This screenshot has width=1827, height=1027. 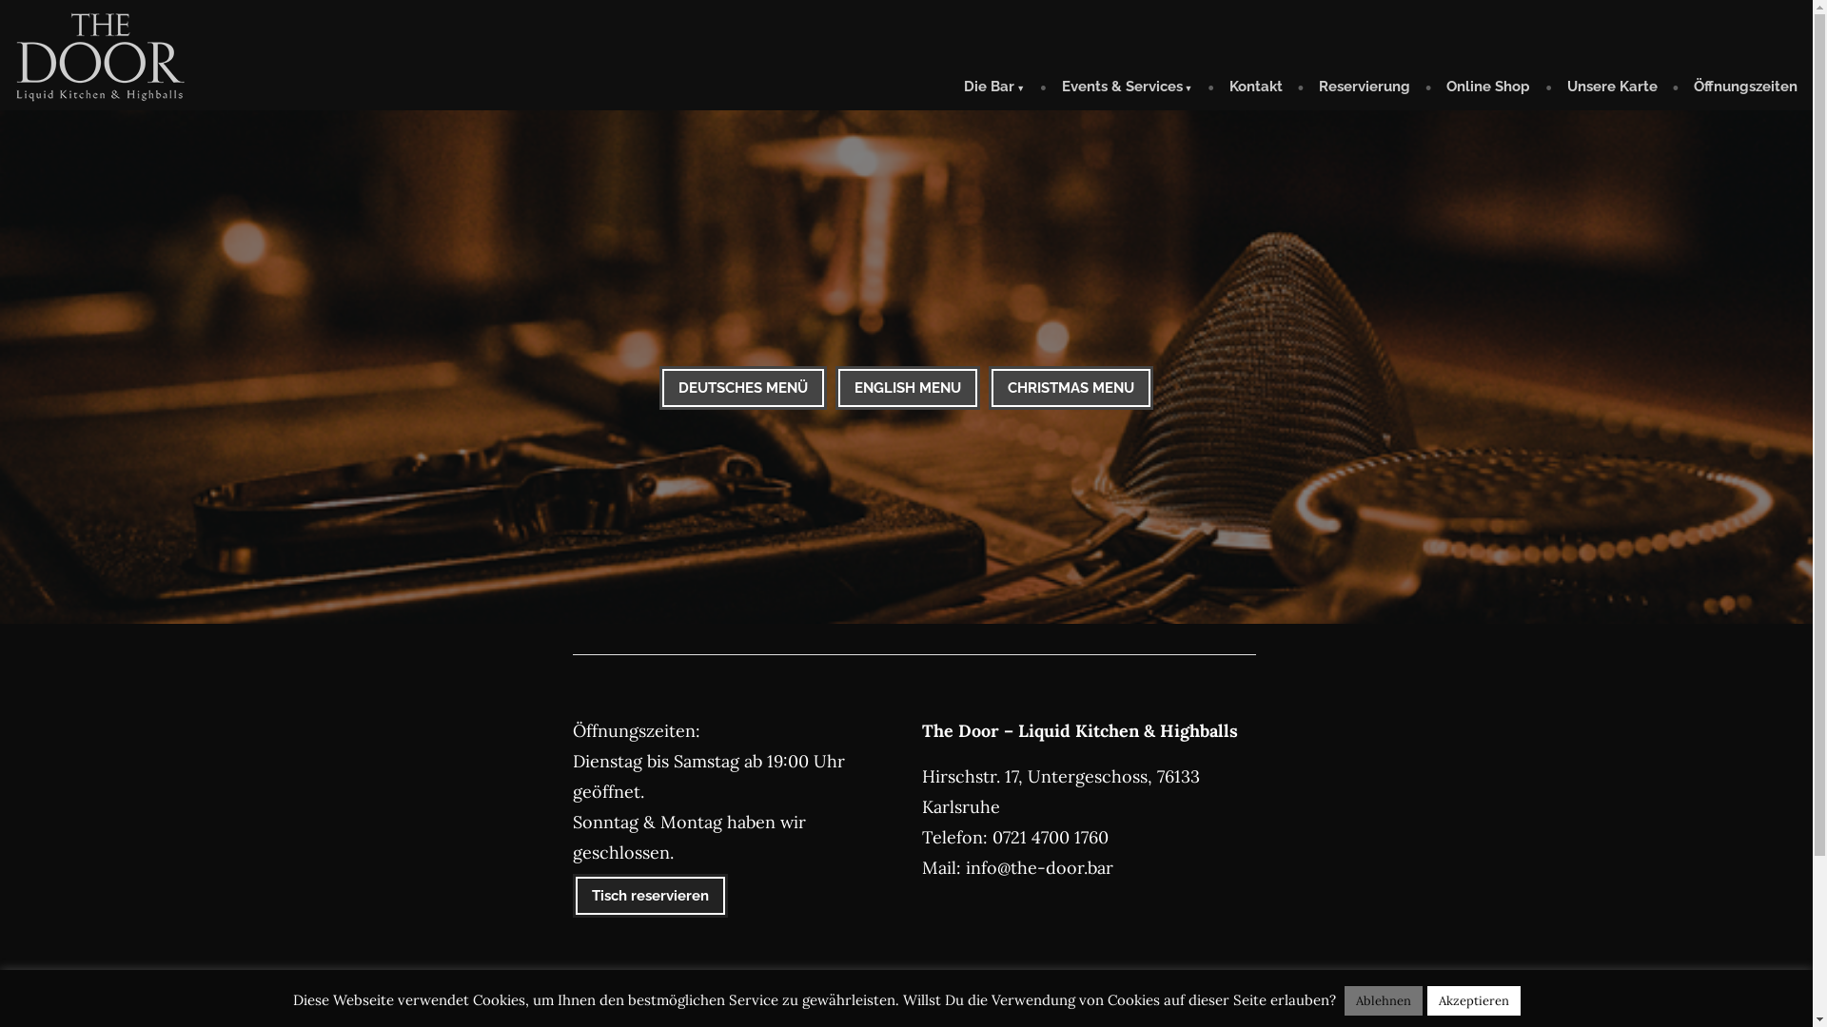 I want to click on ENGLISH MENU, so click(x=908, y=387).